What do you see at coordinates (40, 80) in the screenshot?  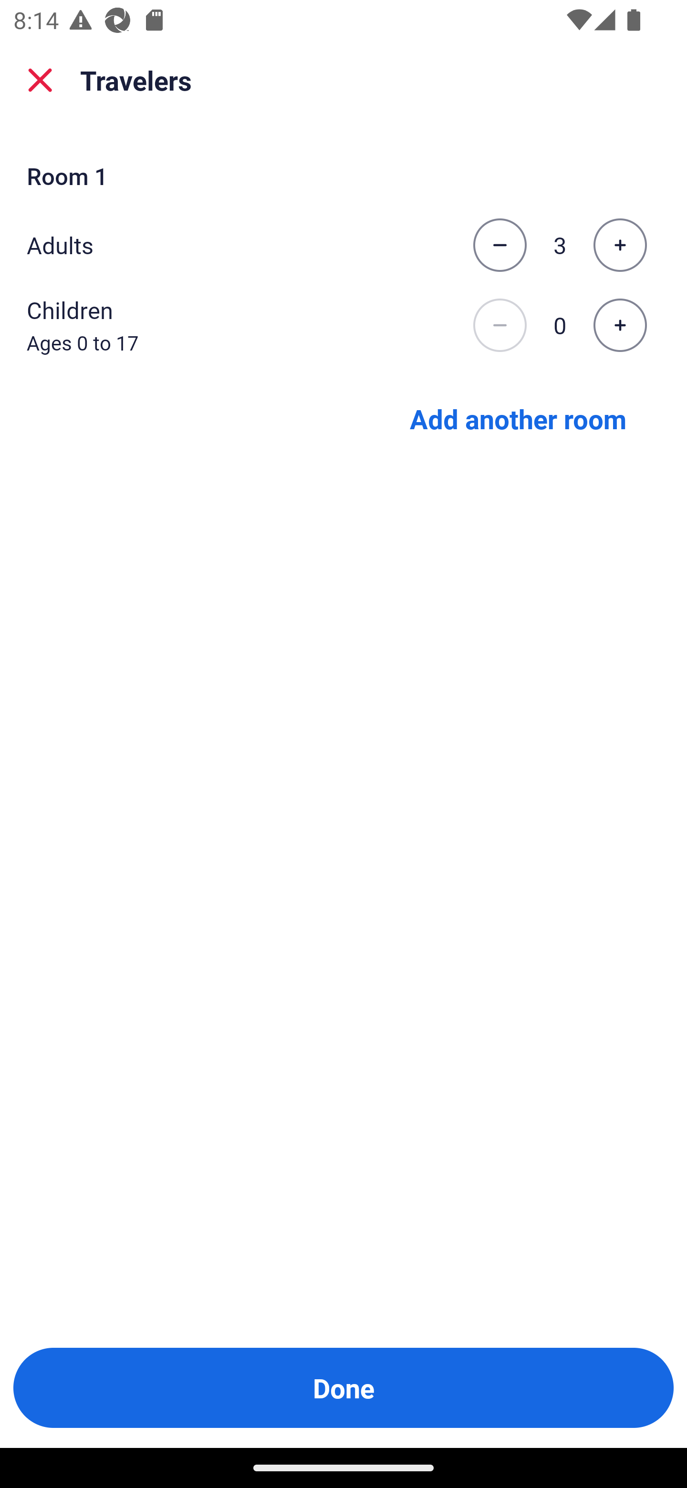 I see `close` at bounding box center [40, 80].